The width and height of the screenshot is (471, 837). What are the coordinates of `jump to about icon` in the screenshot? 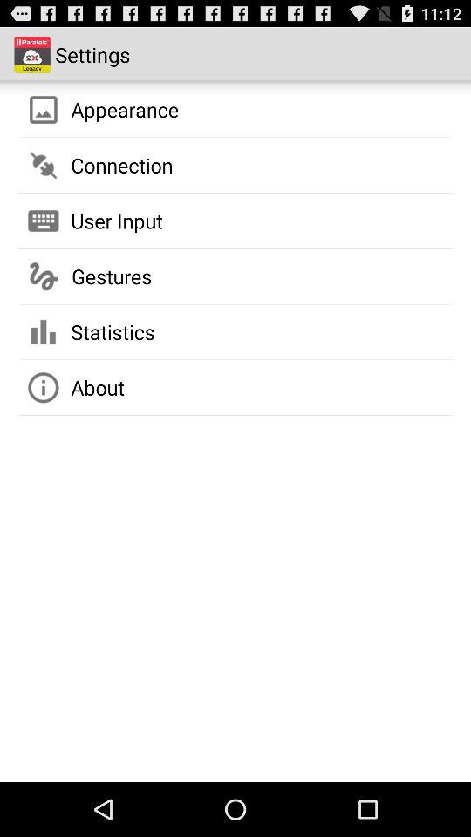 It's located at (98, 387).